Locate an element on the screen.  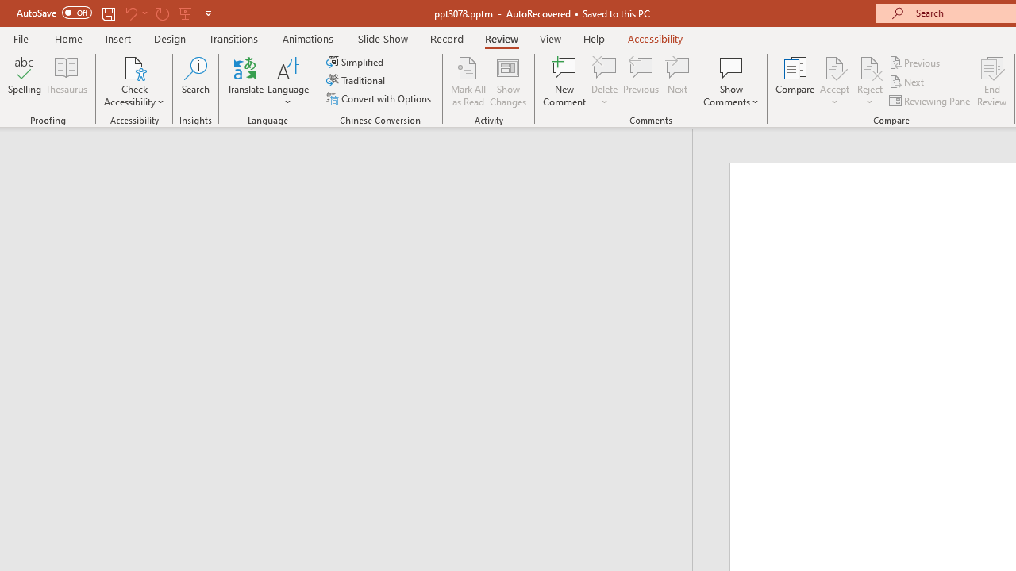
Convert with Options... is located at coordinates (380, 98).